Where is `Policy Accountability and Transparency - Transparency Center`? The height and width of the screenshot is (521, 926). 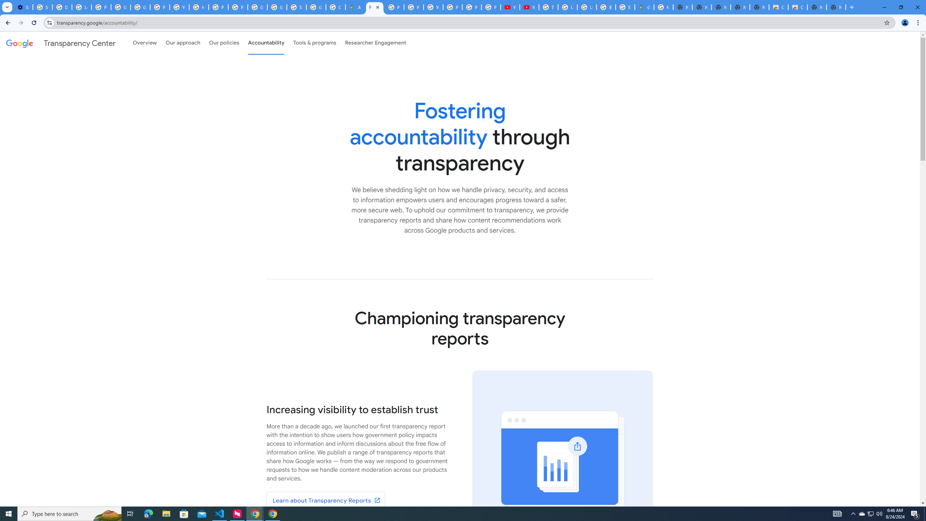
Policy Accountability and Transparency - Transparency Center is located at coordinates (375, 7).